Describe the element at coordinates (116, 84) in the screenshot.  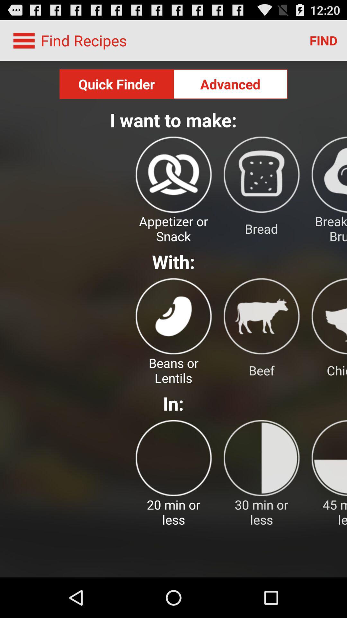
I see `tap the button to the left of advanced icon` at that location.